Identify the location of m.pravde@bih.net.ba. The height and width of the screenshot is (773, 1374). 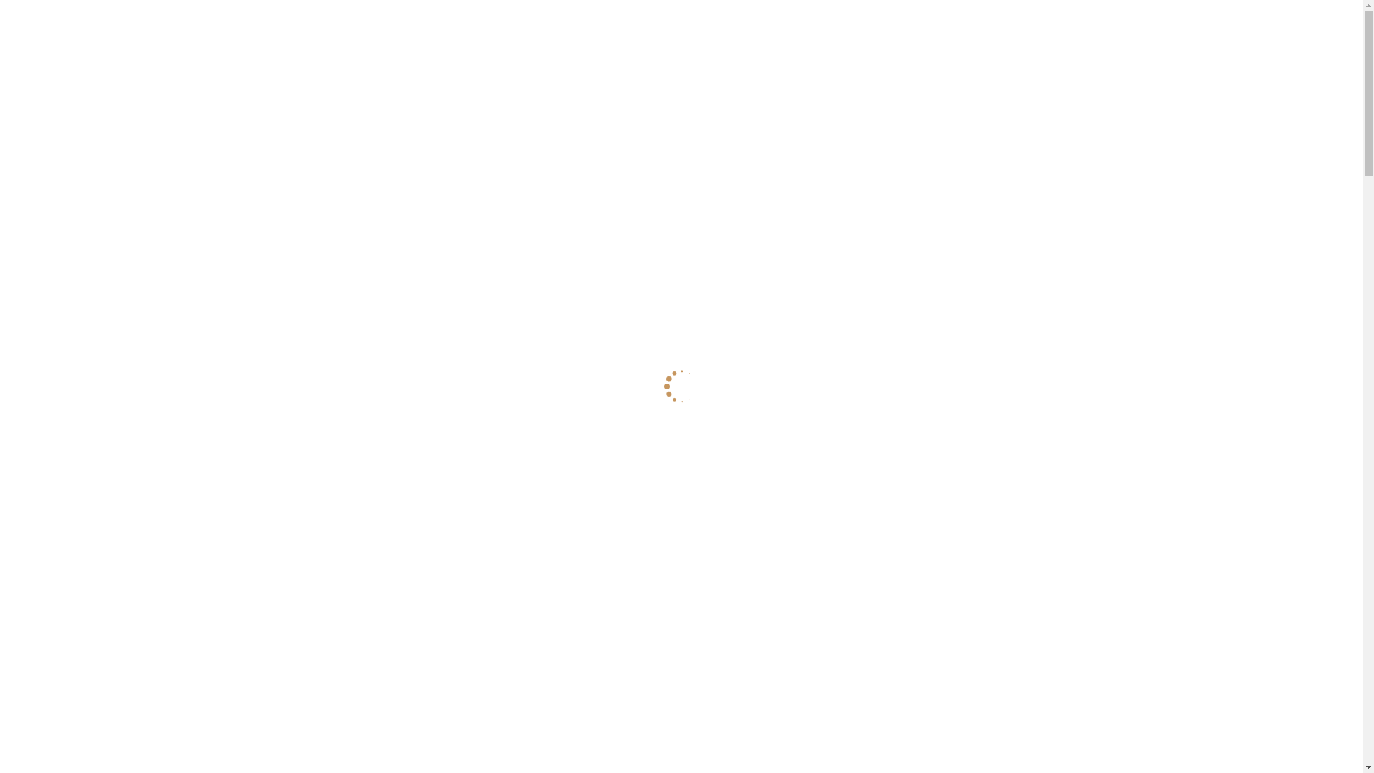
(1093, 21).